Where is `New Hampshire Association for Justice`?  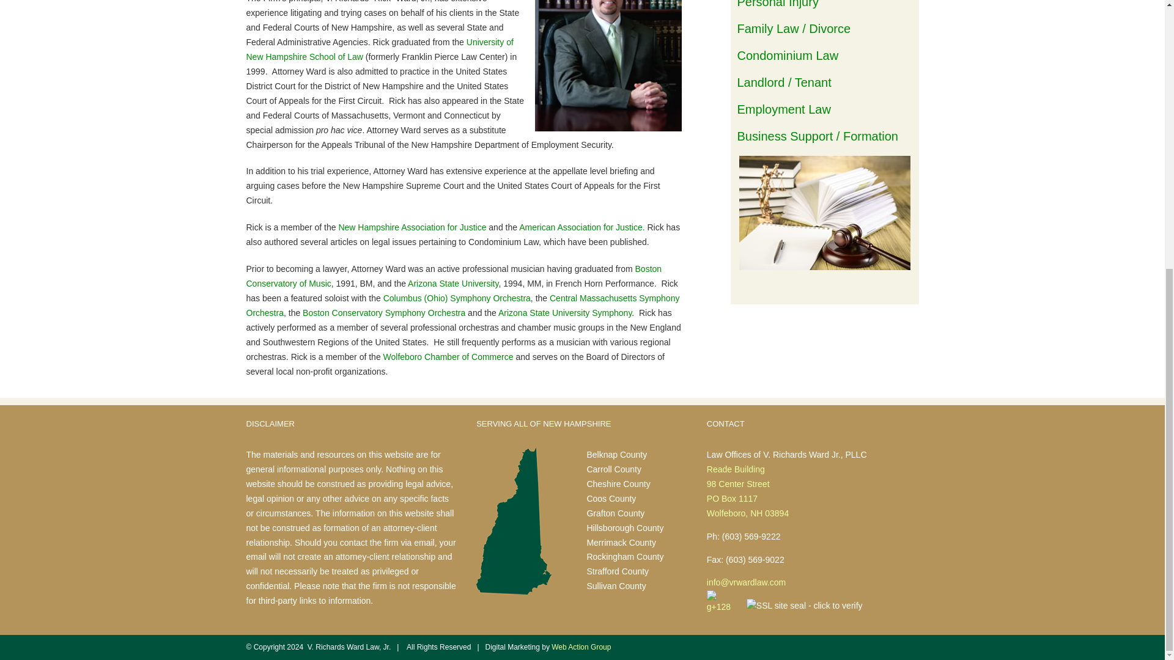 New Hampshire Association for Justice is located at coordinates (412, 227).